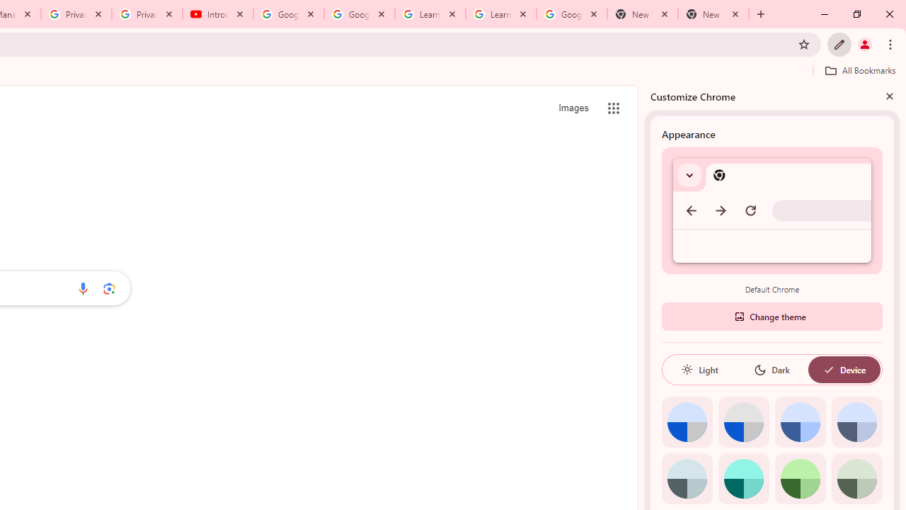 The image size is (906, 510). Describe the element at coordinates (772, 316) in the screenshot. I see `Change theme` at that location.